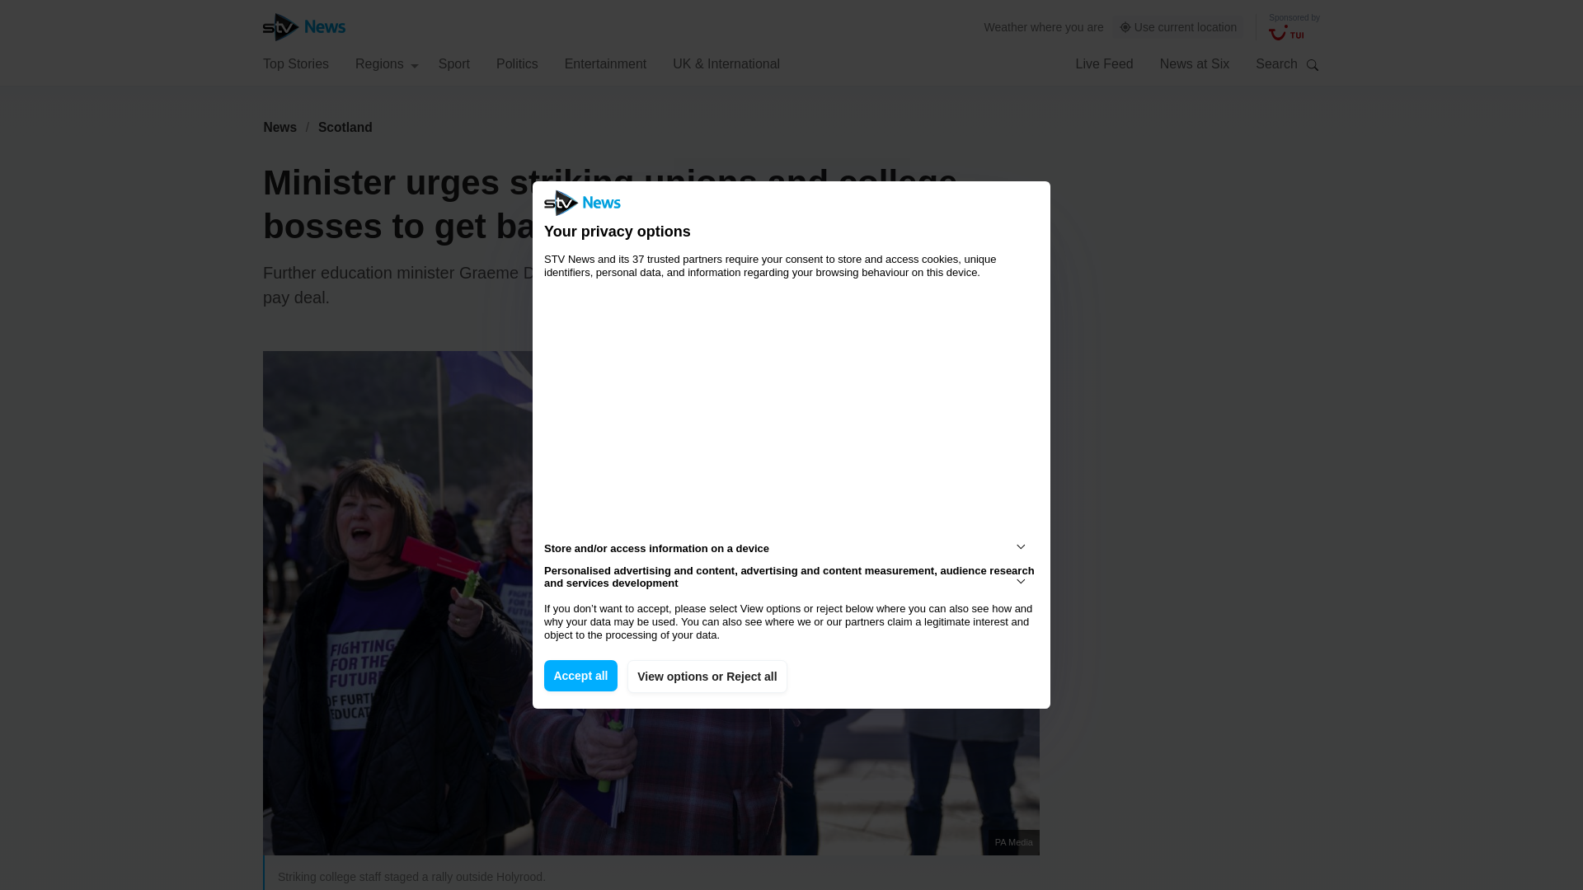 This screenshot has width=1583, height=890. What do you see at coordinates (606, 63) in the screenshot?
I see `Entertainment` at bounding box center [606, 63].